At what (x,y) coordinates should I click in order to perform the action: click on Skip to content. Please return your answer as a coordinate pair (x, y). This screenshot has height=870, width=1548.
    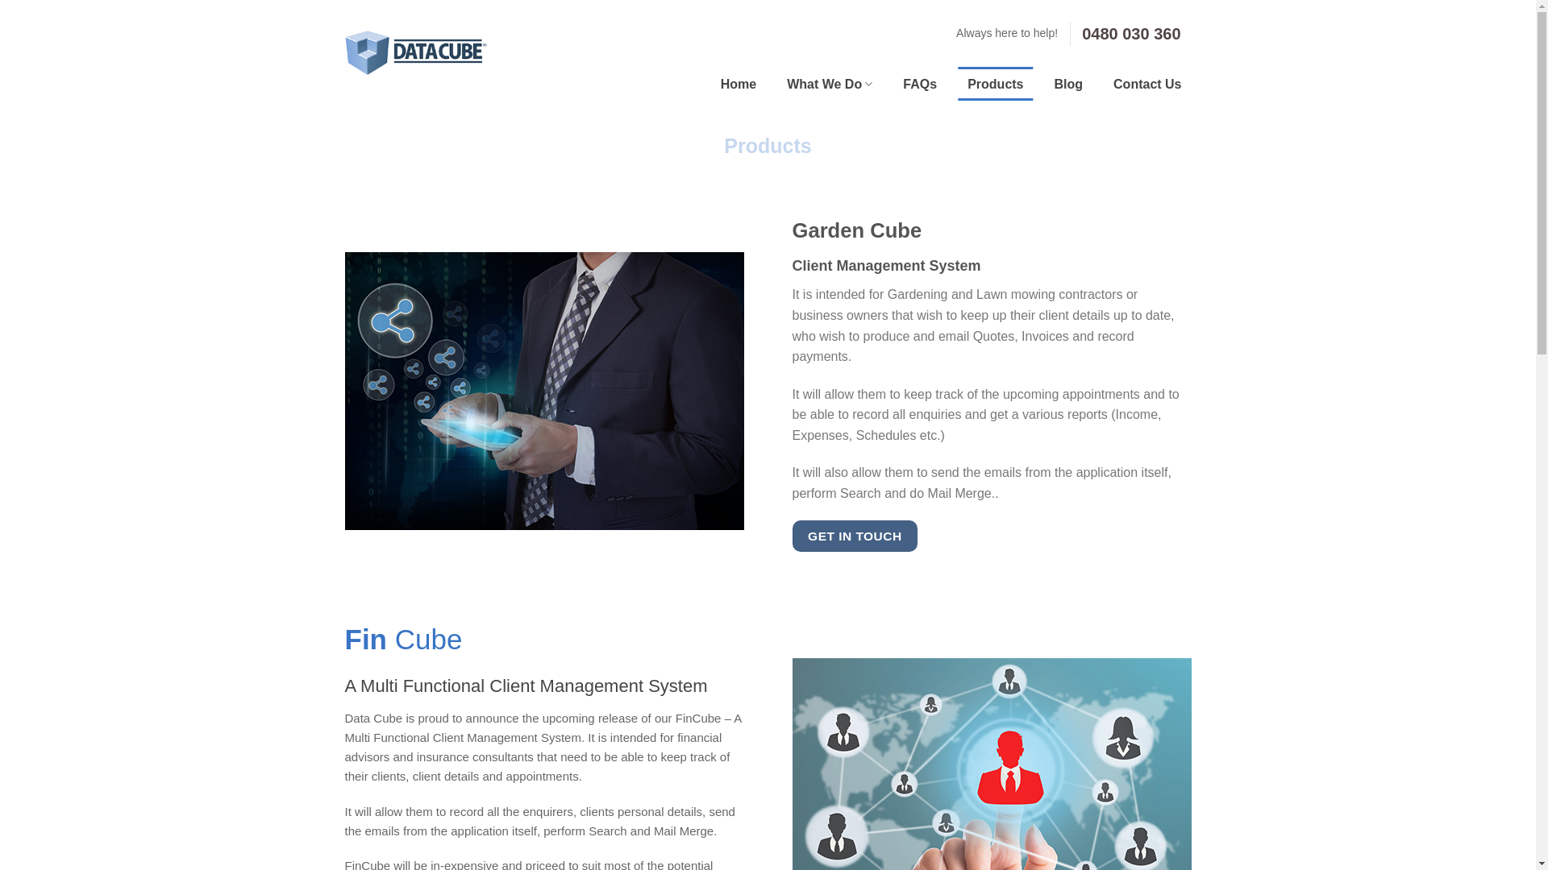
    Looking at the image, I should click on (0, 0).